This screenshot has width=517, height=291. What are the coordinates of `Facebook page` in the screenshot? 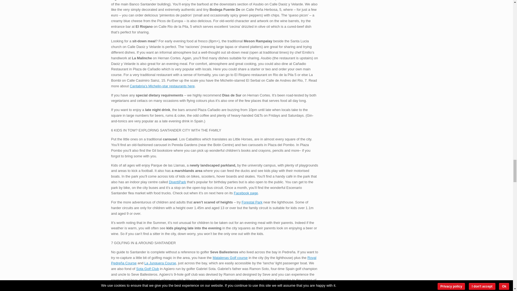 It's located at (246, 193).